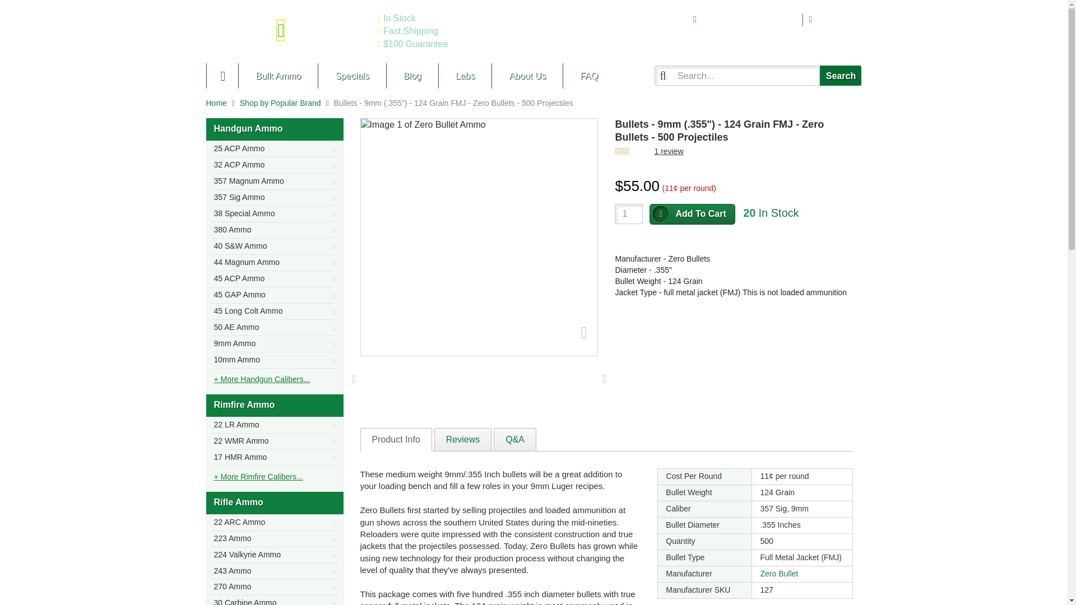 This screenshot has width=1076, height=605. What do you see at coordinates (841, 75) in the screenshot?
I see `Search` at bounding box center [841, 75].